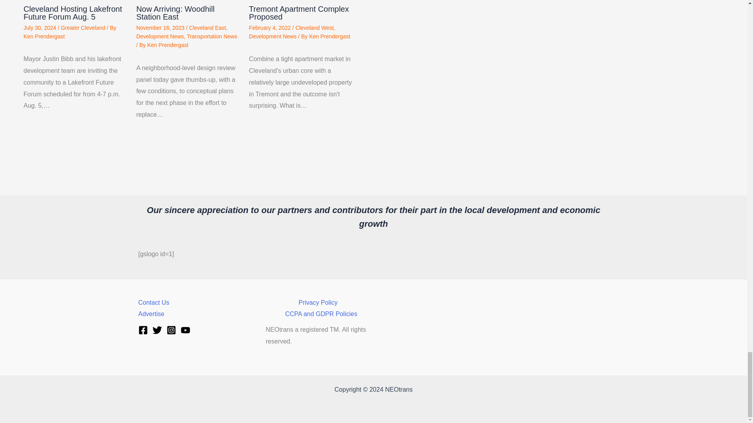 This screenshot has width=753, height=423. What do you see at coordinates (167, 45) in the screenshot?
I see `View all posts by Ken Prendergast` at bounding box center [167, 45].